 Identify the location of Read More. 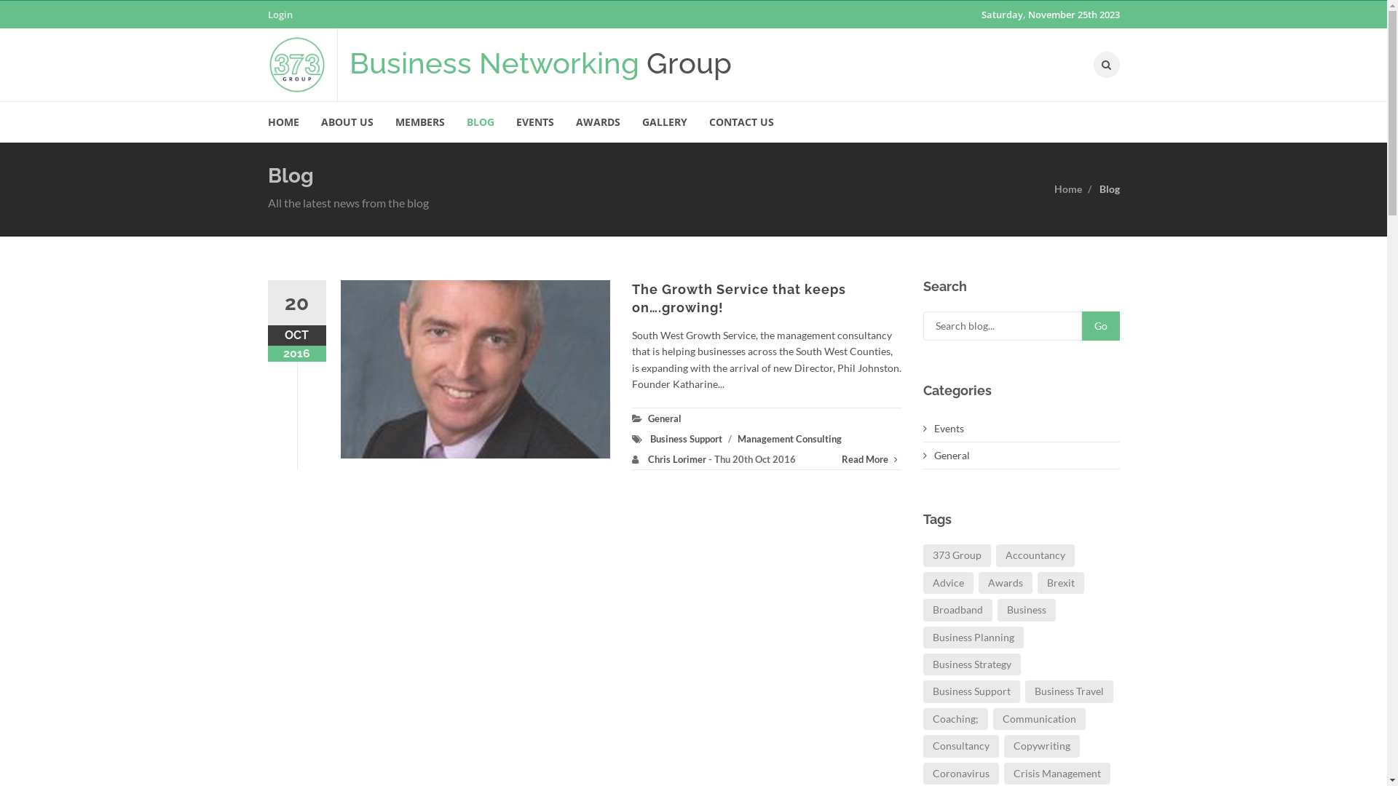
(872, 459).